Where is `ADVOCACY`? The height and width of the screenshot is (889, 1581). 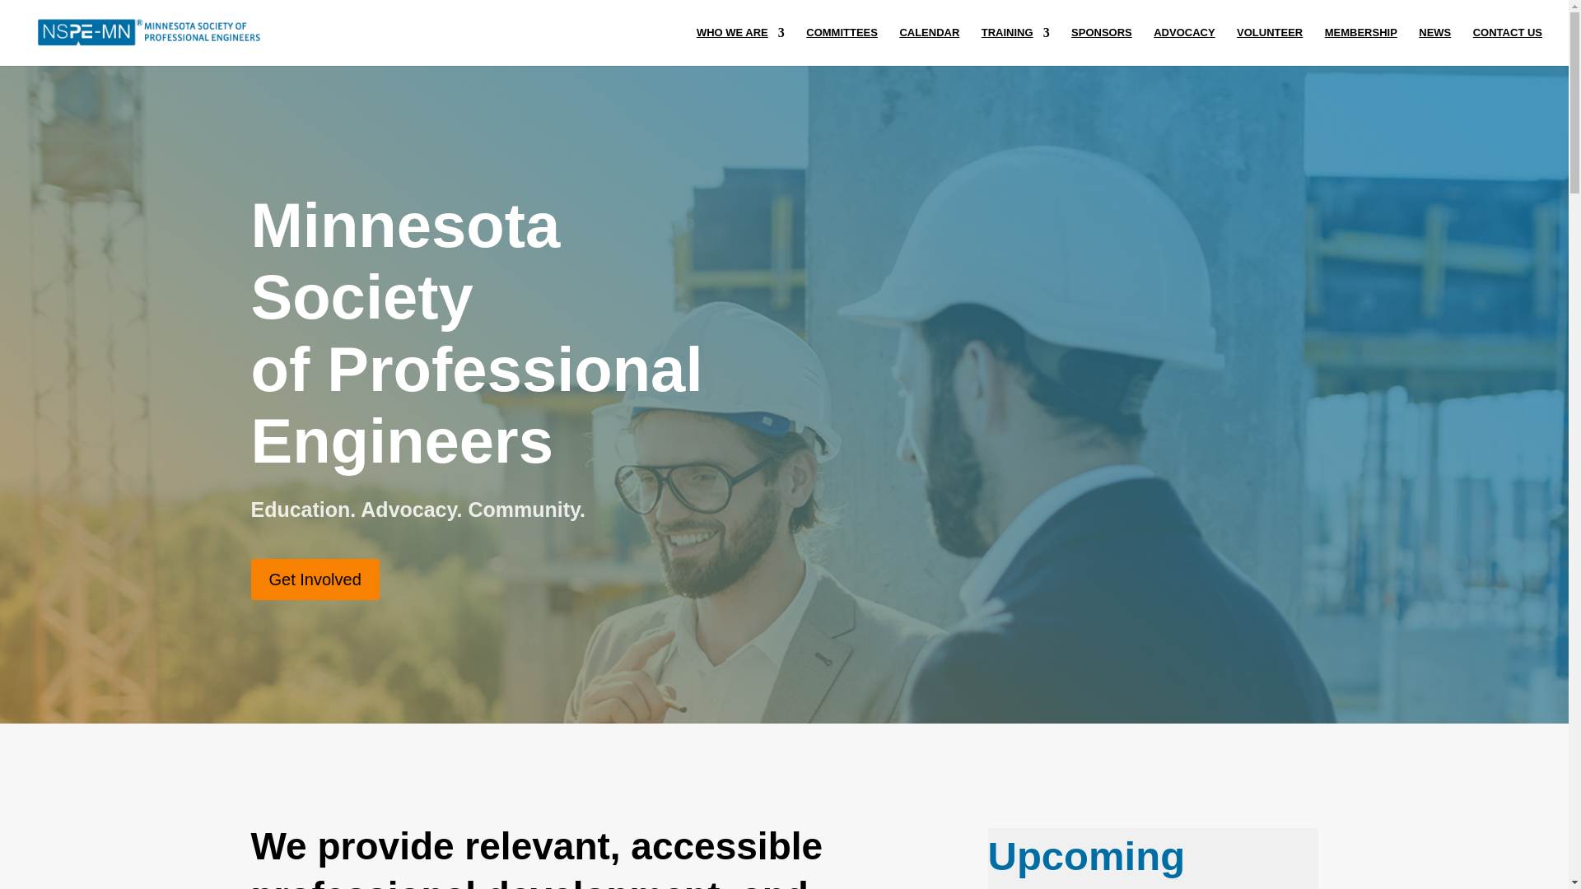 ADVOCACY is located at coordinates (1184, 46).